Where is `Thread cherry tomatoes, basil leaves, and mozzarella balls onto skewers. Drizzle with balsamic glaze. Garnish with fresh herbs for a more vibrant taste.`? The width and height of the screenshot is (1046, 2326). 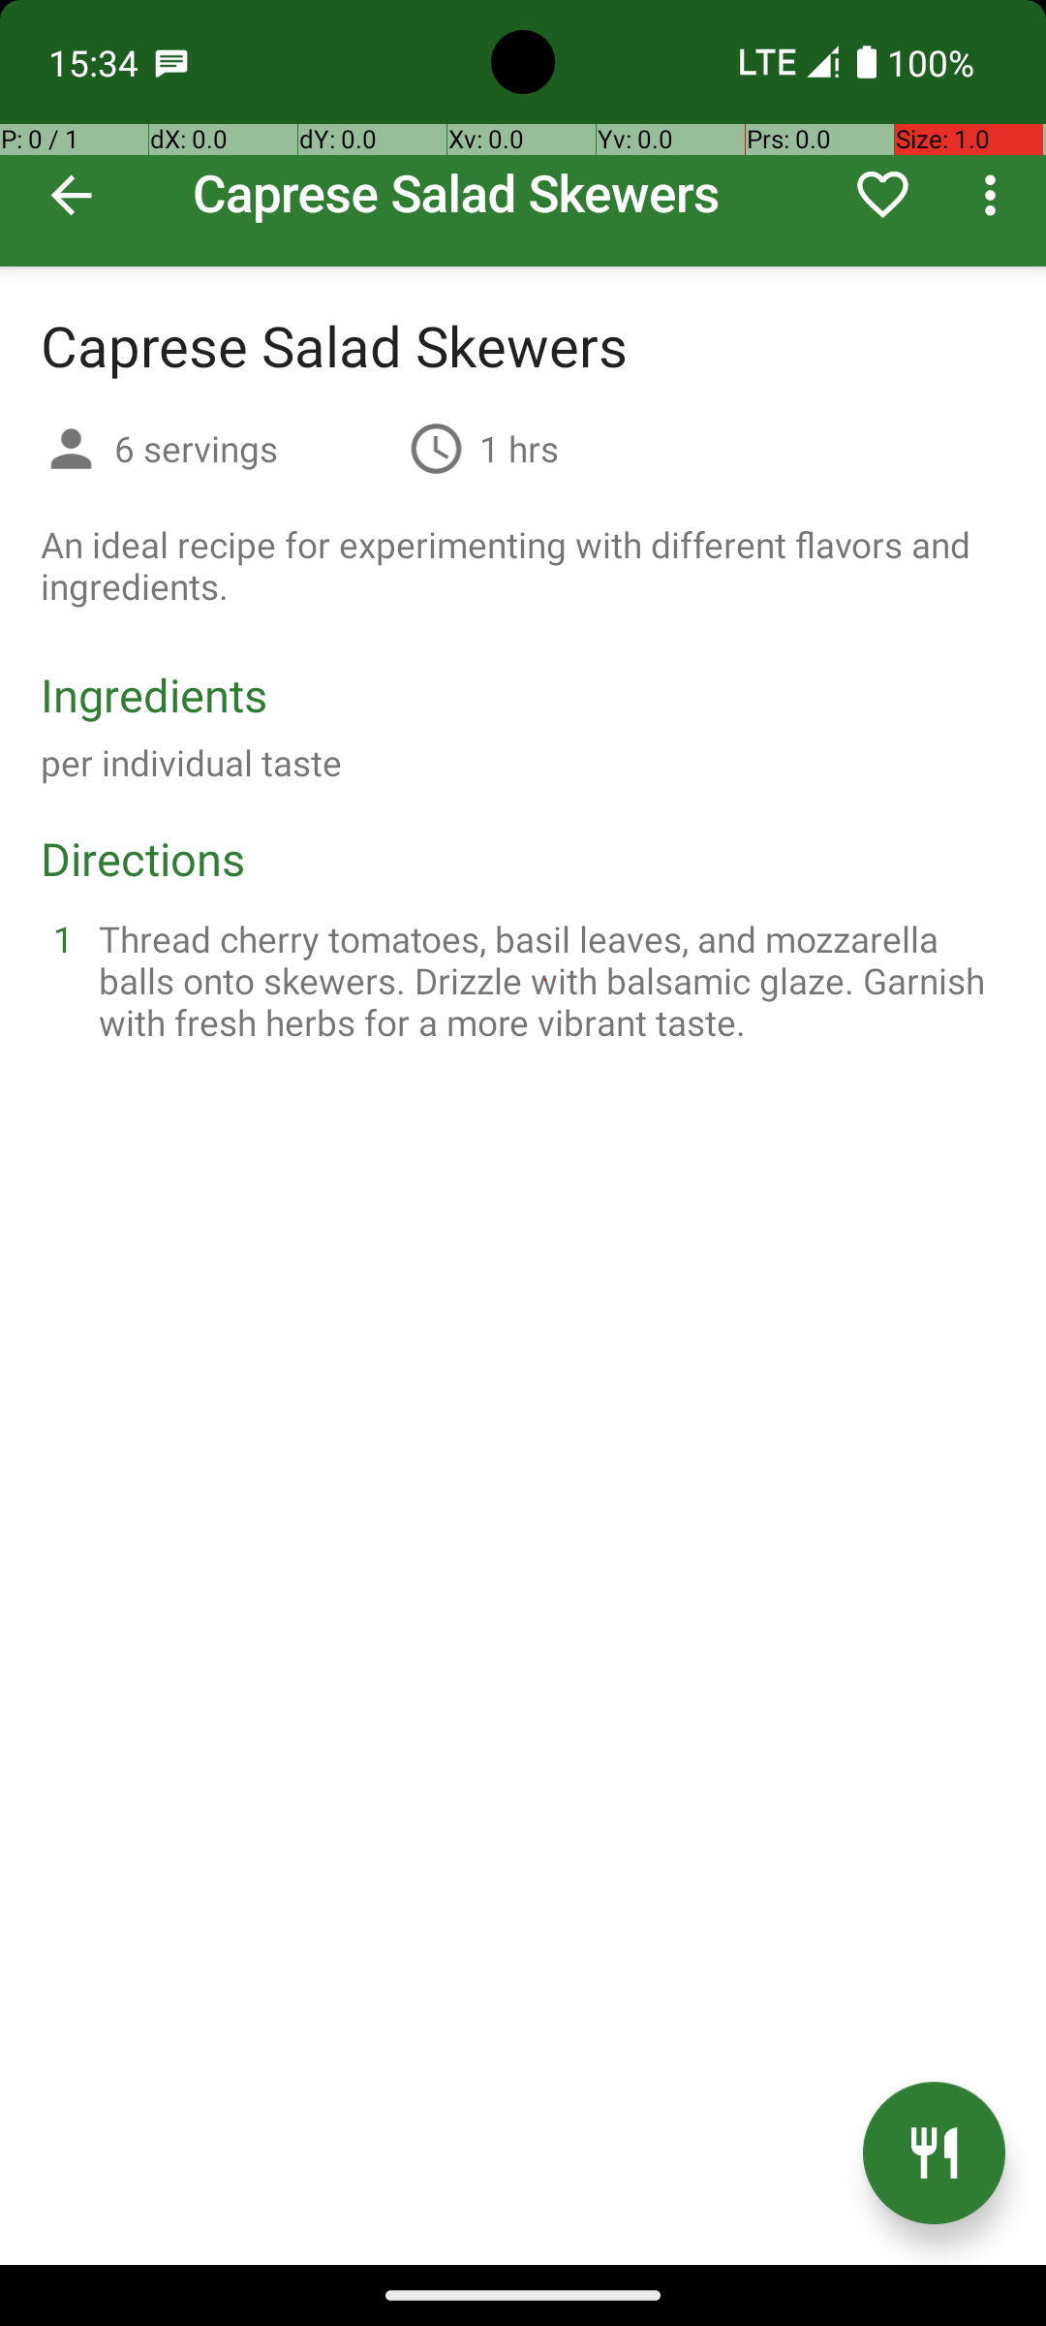
Thread cherry tomatoes, basil leaves, and mozzarella balls onto skewers. Drizzle with balsamic glaze. Garnish with fresh herbs for a more vibrant taste. is located at coordinates (546, 981).